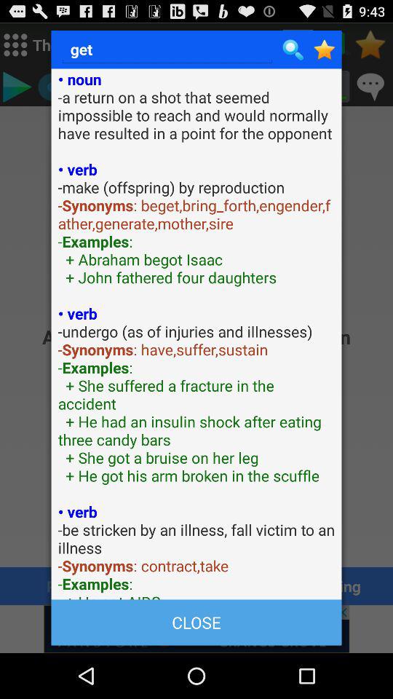 The height and width of the screenshot is (699, 393). Describe the element at coordinates (325, 50) in the screenshot. I see `save this search` at that location.